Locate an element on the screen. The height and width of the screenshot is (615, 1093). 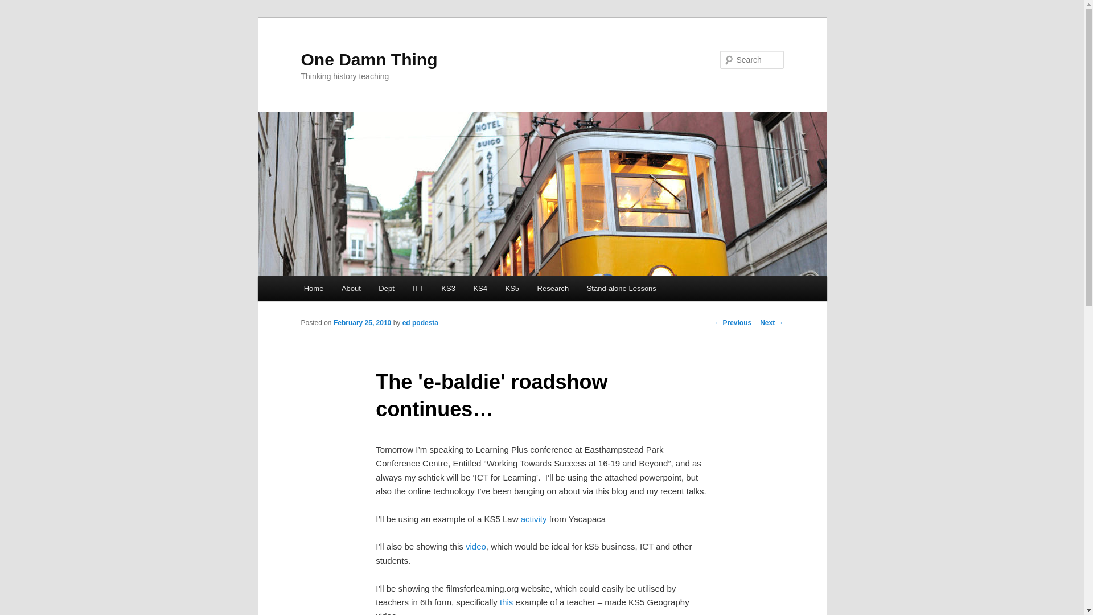
One Damn Thing is located at coordinates (369, 59).